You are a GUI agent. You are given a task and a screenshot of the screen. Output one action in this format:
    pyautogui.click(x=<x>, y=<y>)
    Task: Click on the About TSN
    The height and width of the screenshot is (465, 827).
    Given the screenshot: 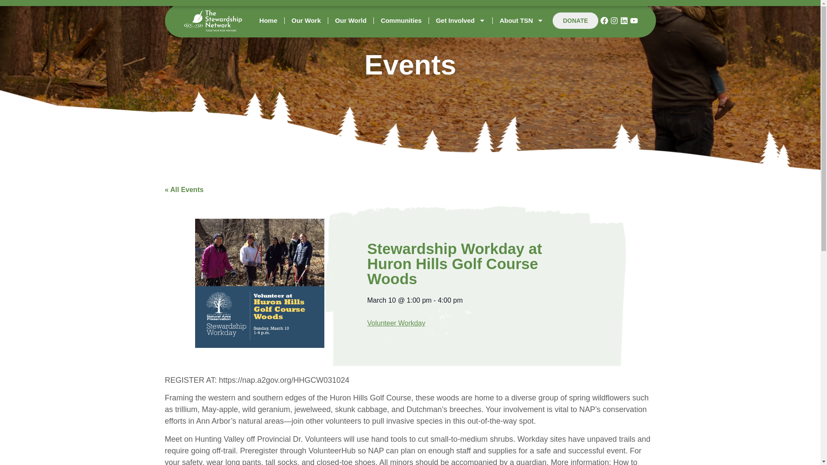 What is the action you would take?
    pyautogui.click(x=527, y=3)
    